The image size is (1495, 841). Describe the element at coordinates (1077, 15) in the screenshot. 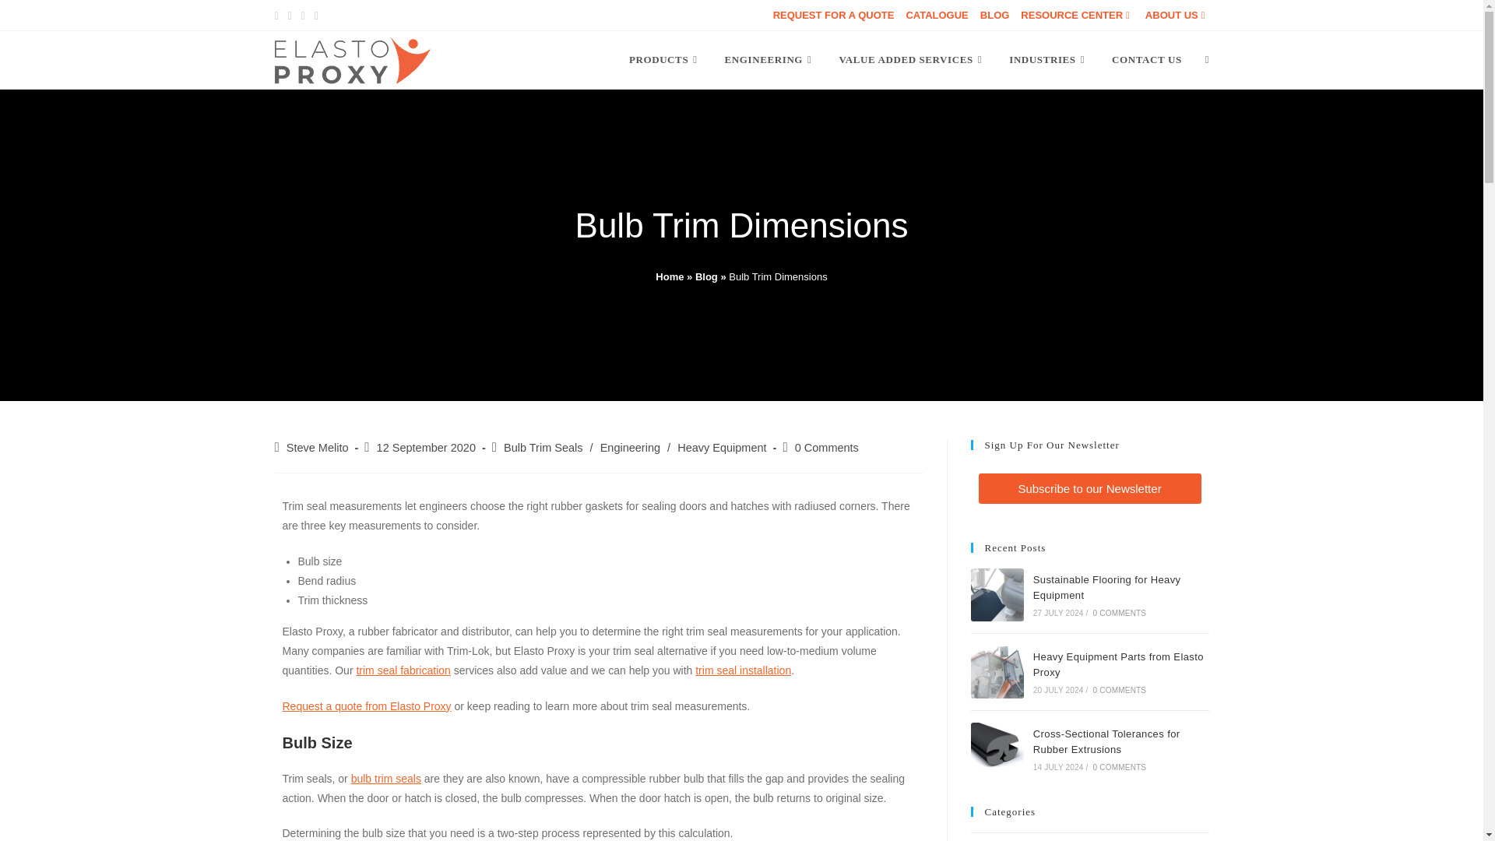

I see `RESOURCE CENTER` at that location.